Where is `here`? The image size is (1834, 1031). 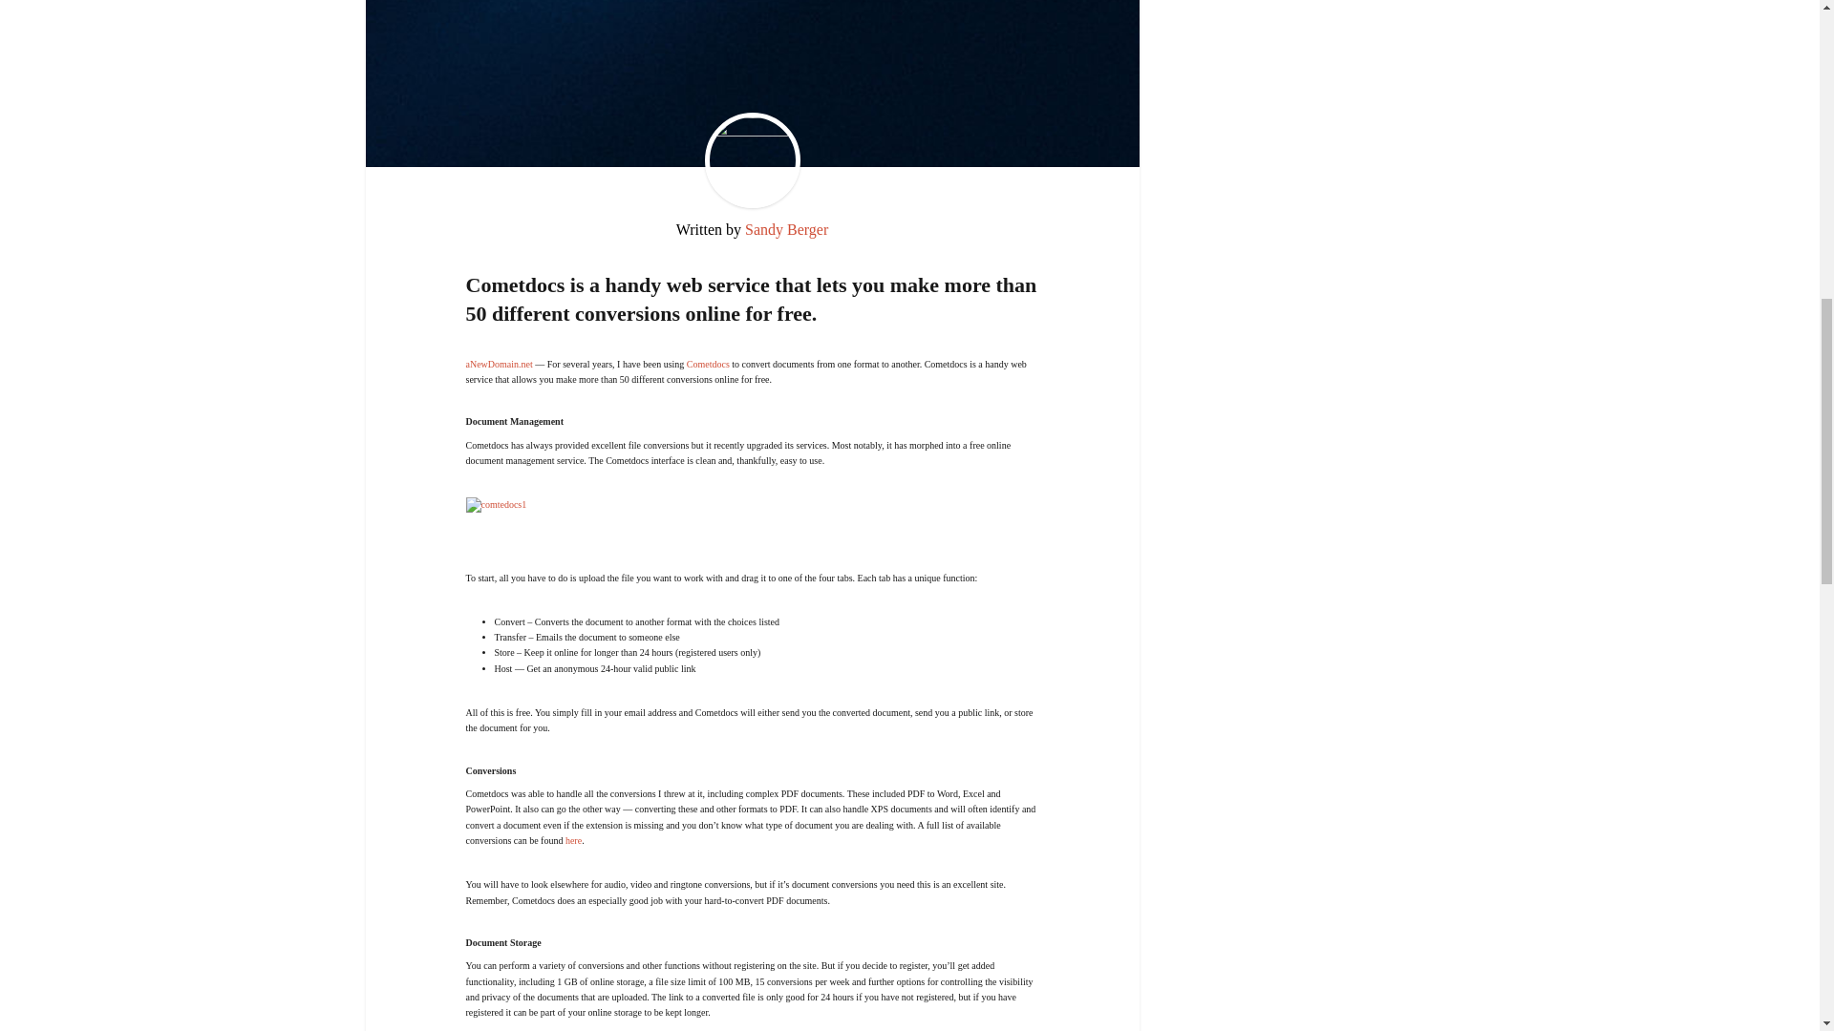 here is located at coordinates (573, 840).